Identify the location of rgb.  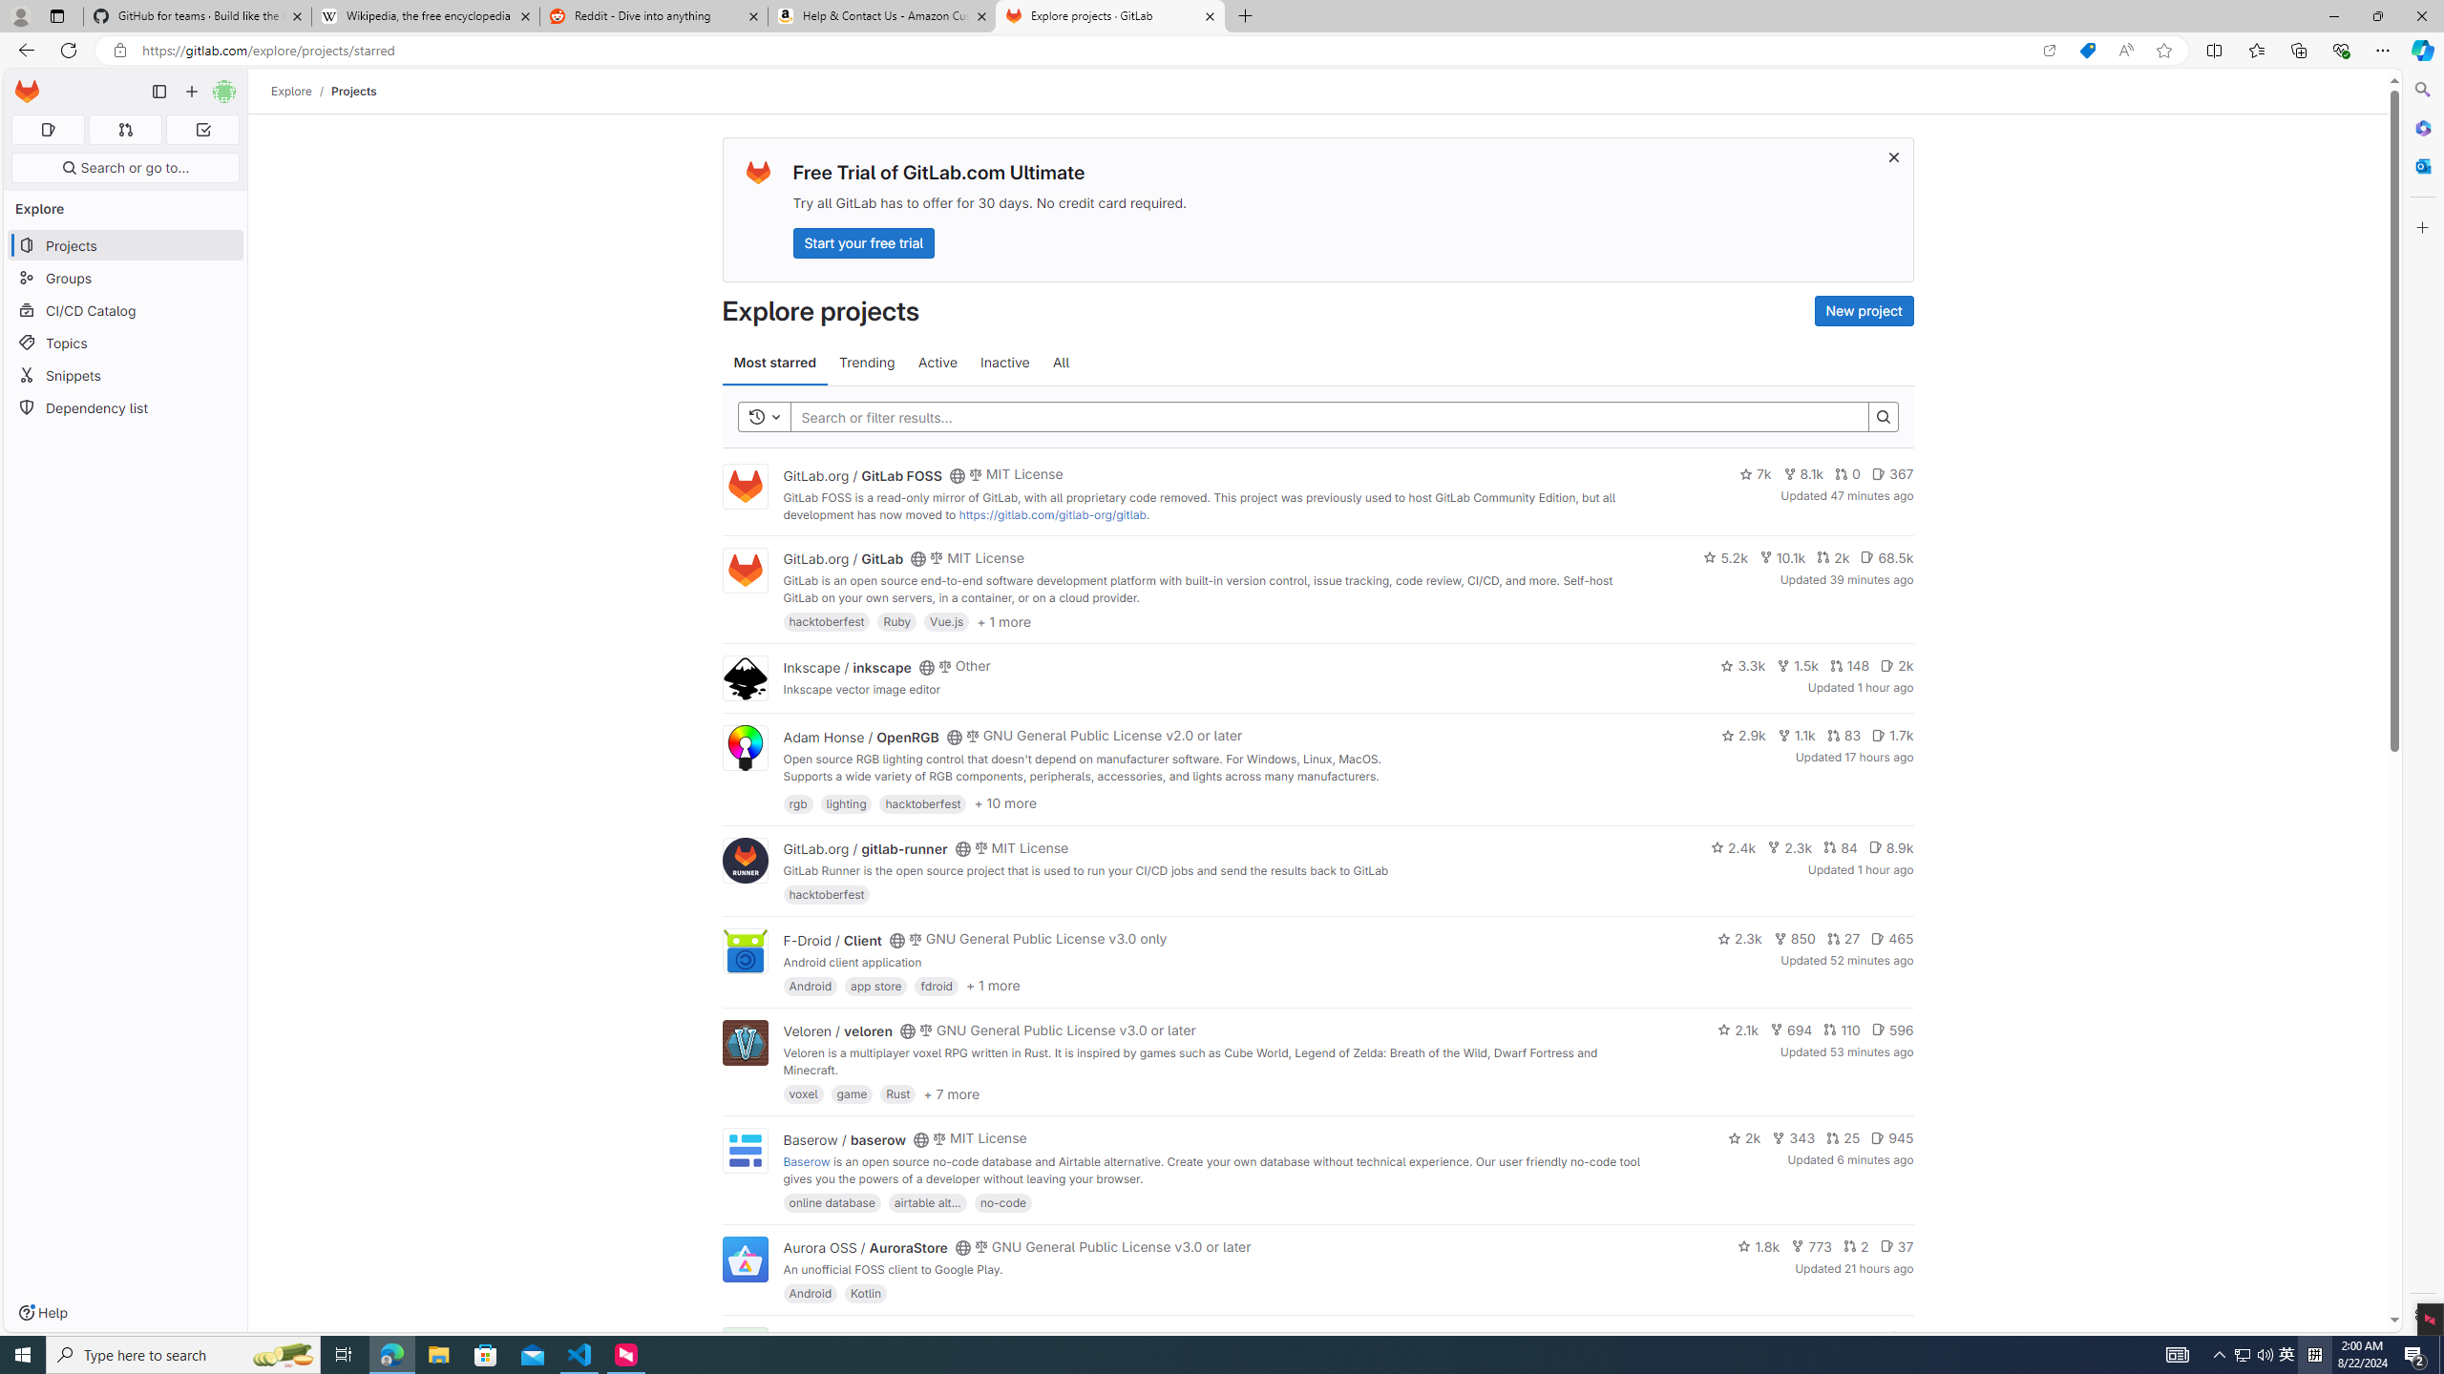
(798, 802).